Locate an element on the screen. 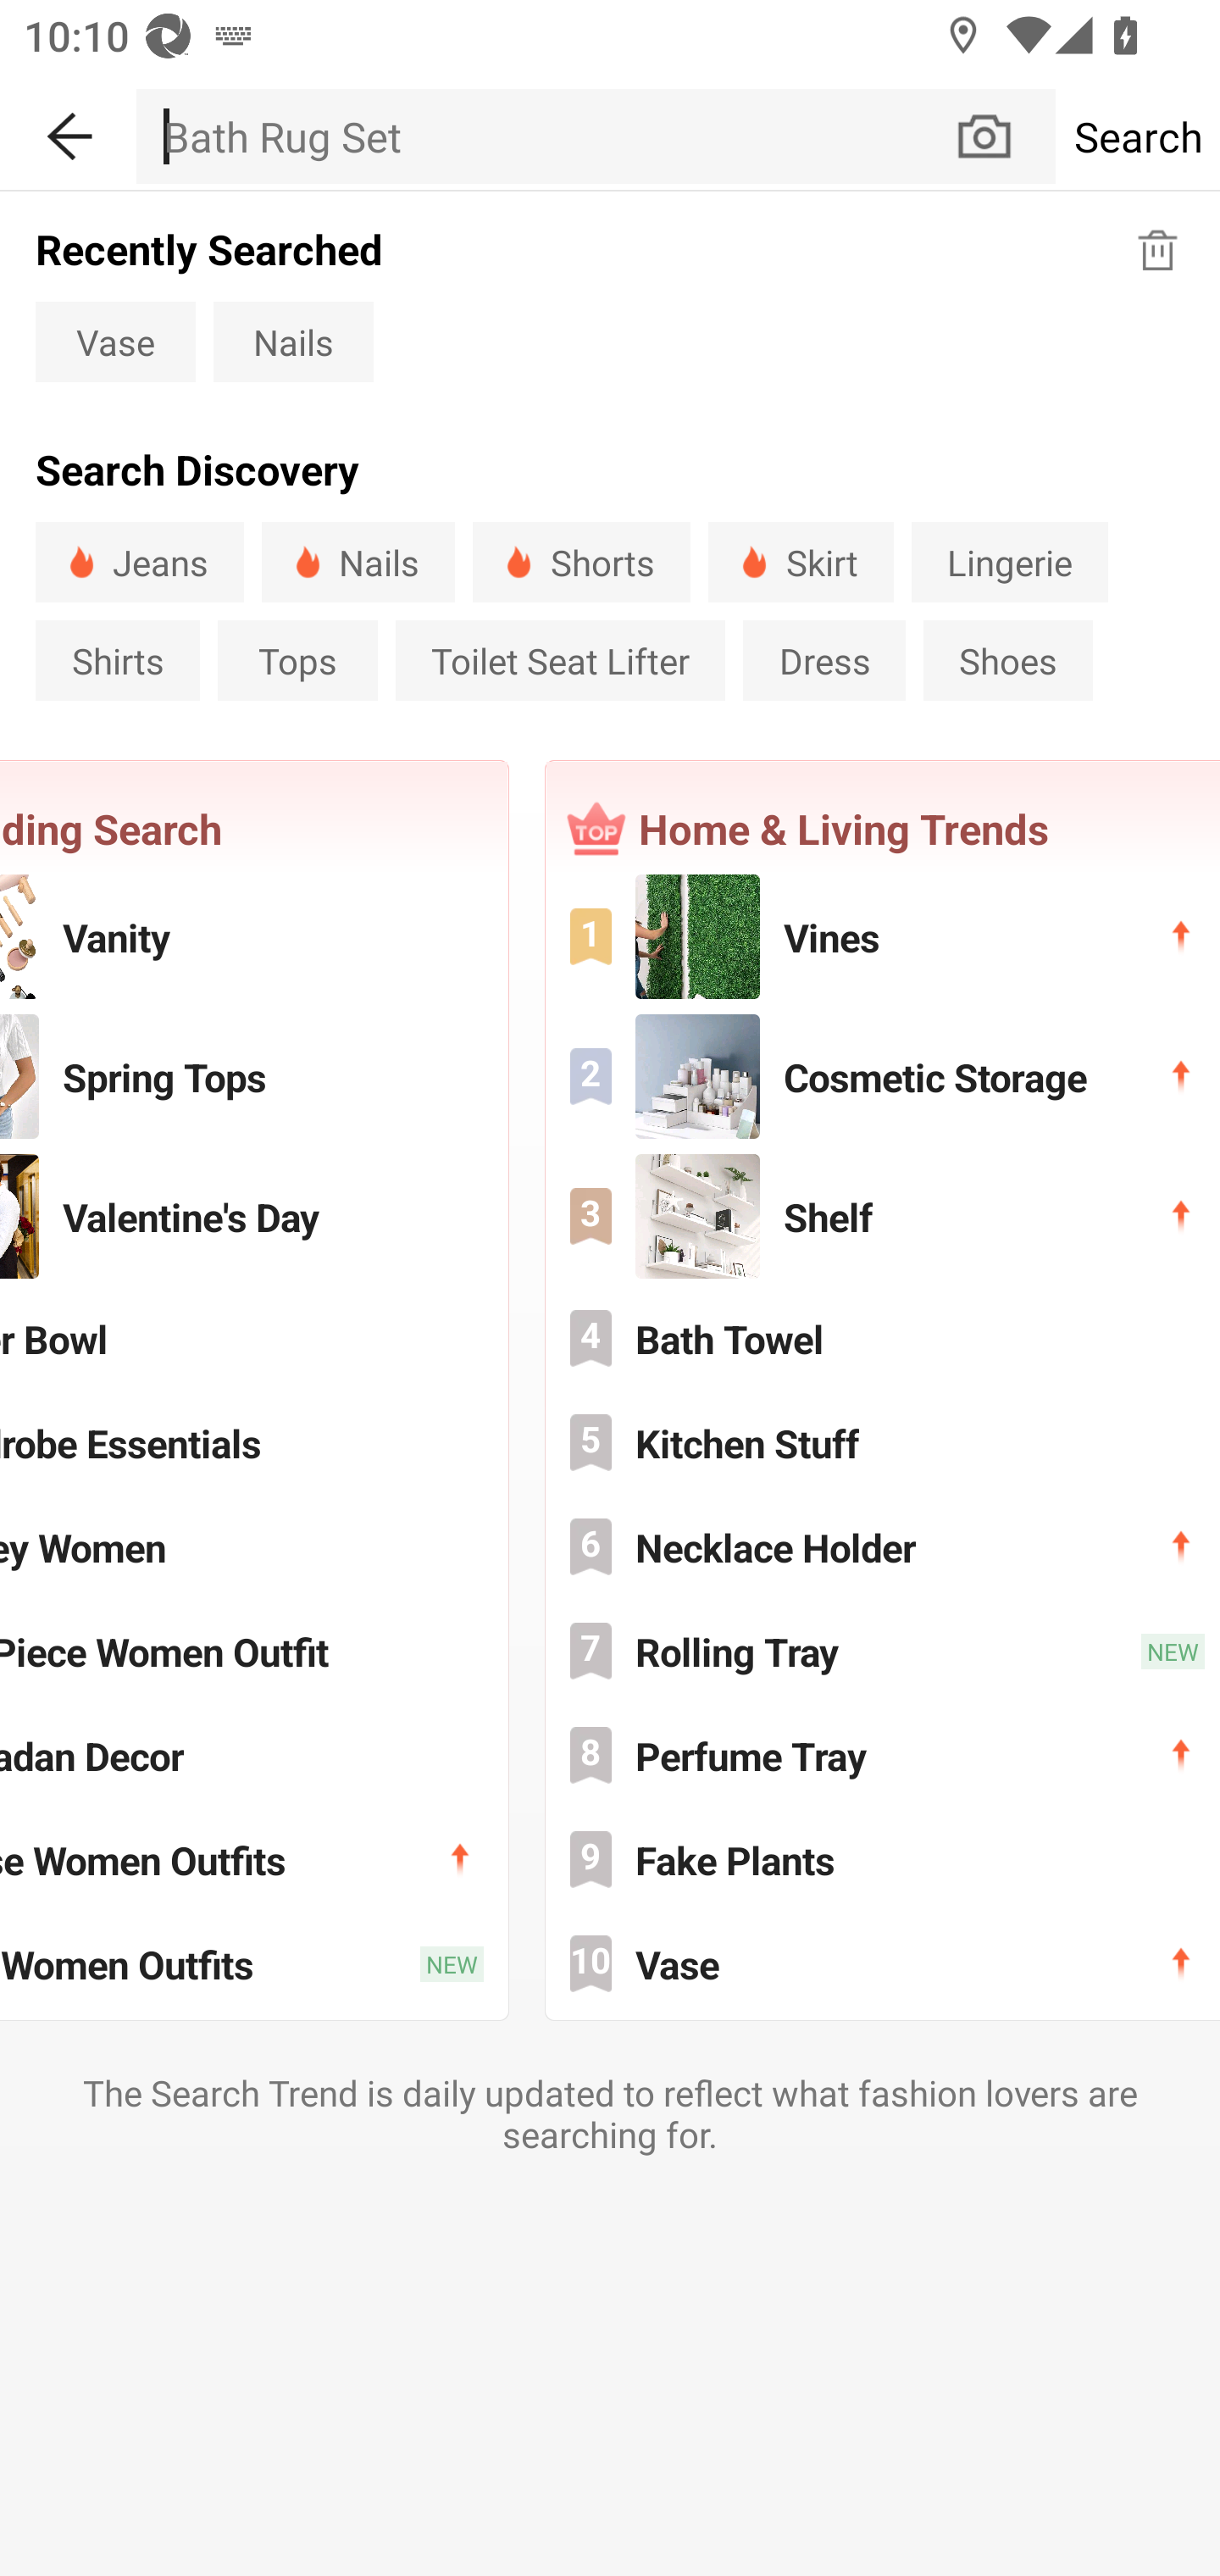  Nails is located at coordinates (358, 563).